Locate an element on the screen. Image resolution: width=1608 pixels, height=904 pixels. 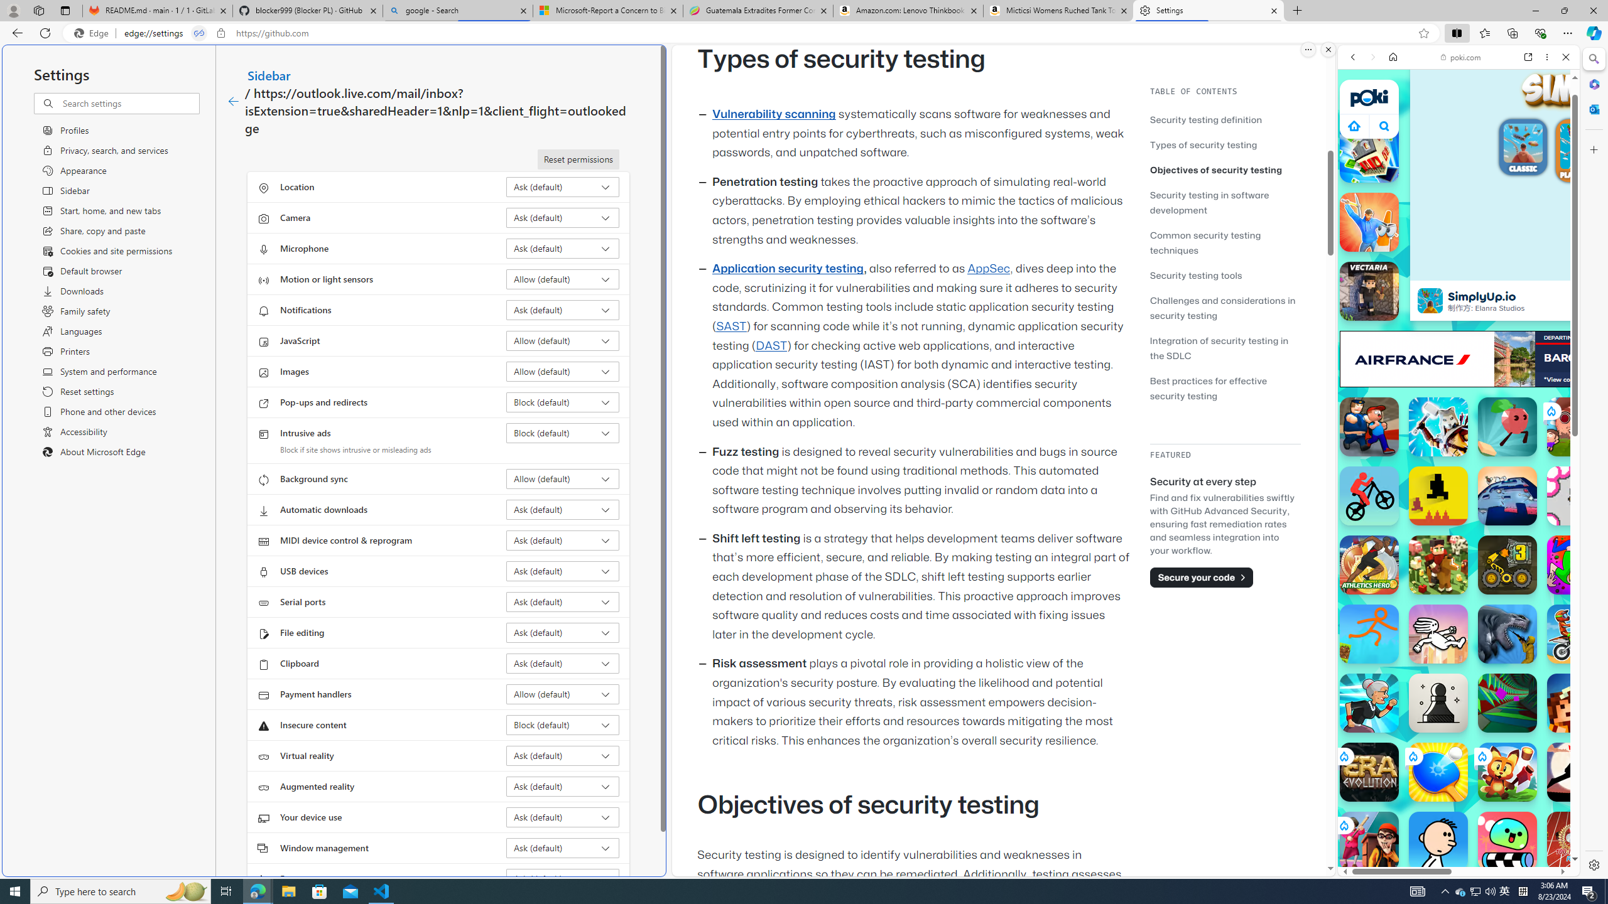
Objectives of security testing is located at coordinates (1225, 169).